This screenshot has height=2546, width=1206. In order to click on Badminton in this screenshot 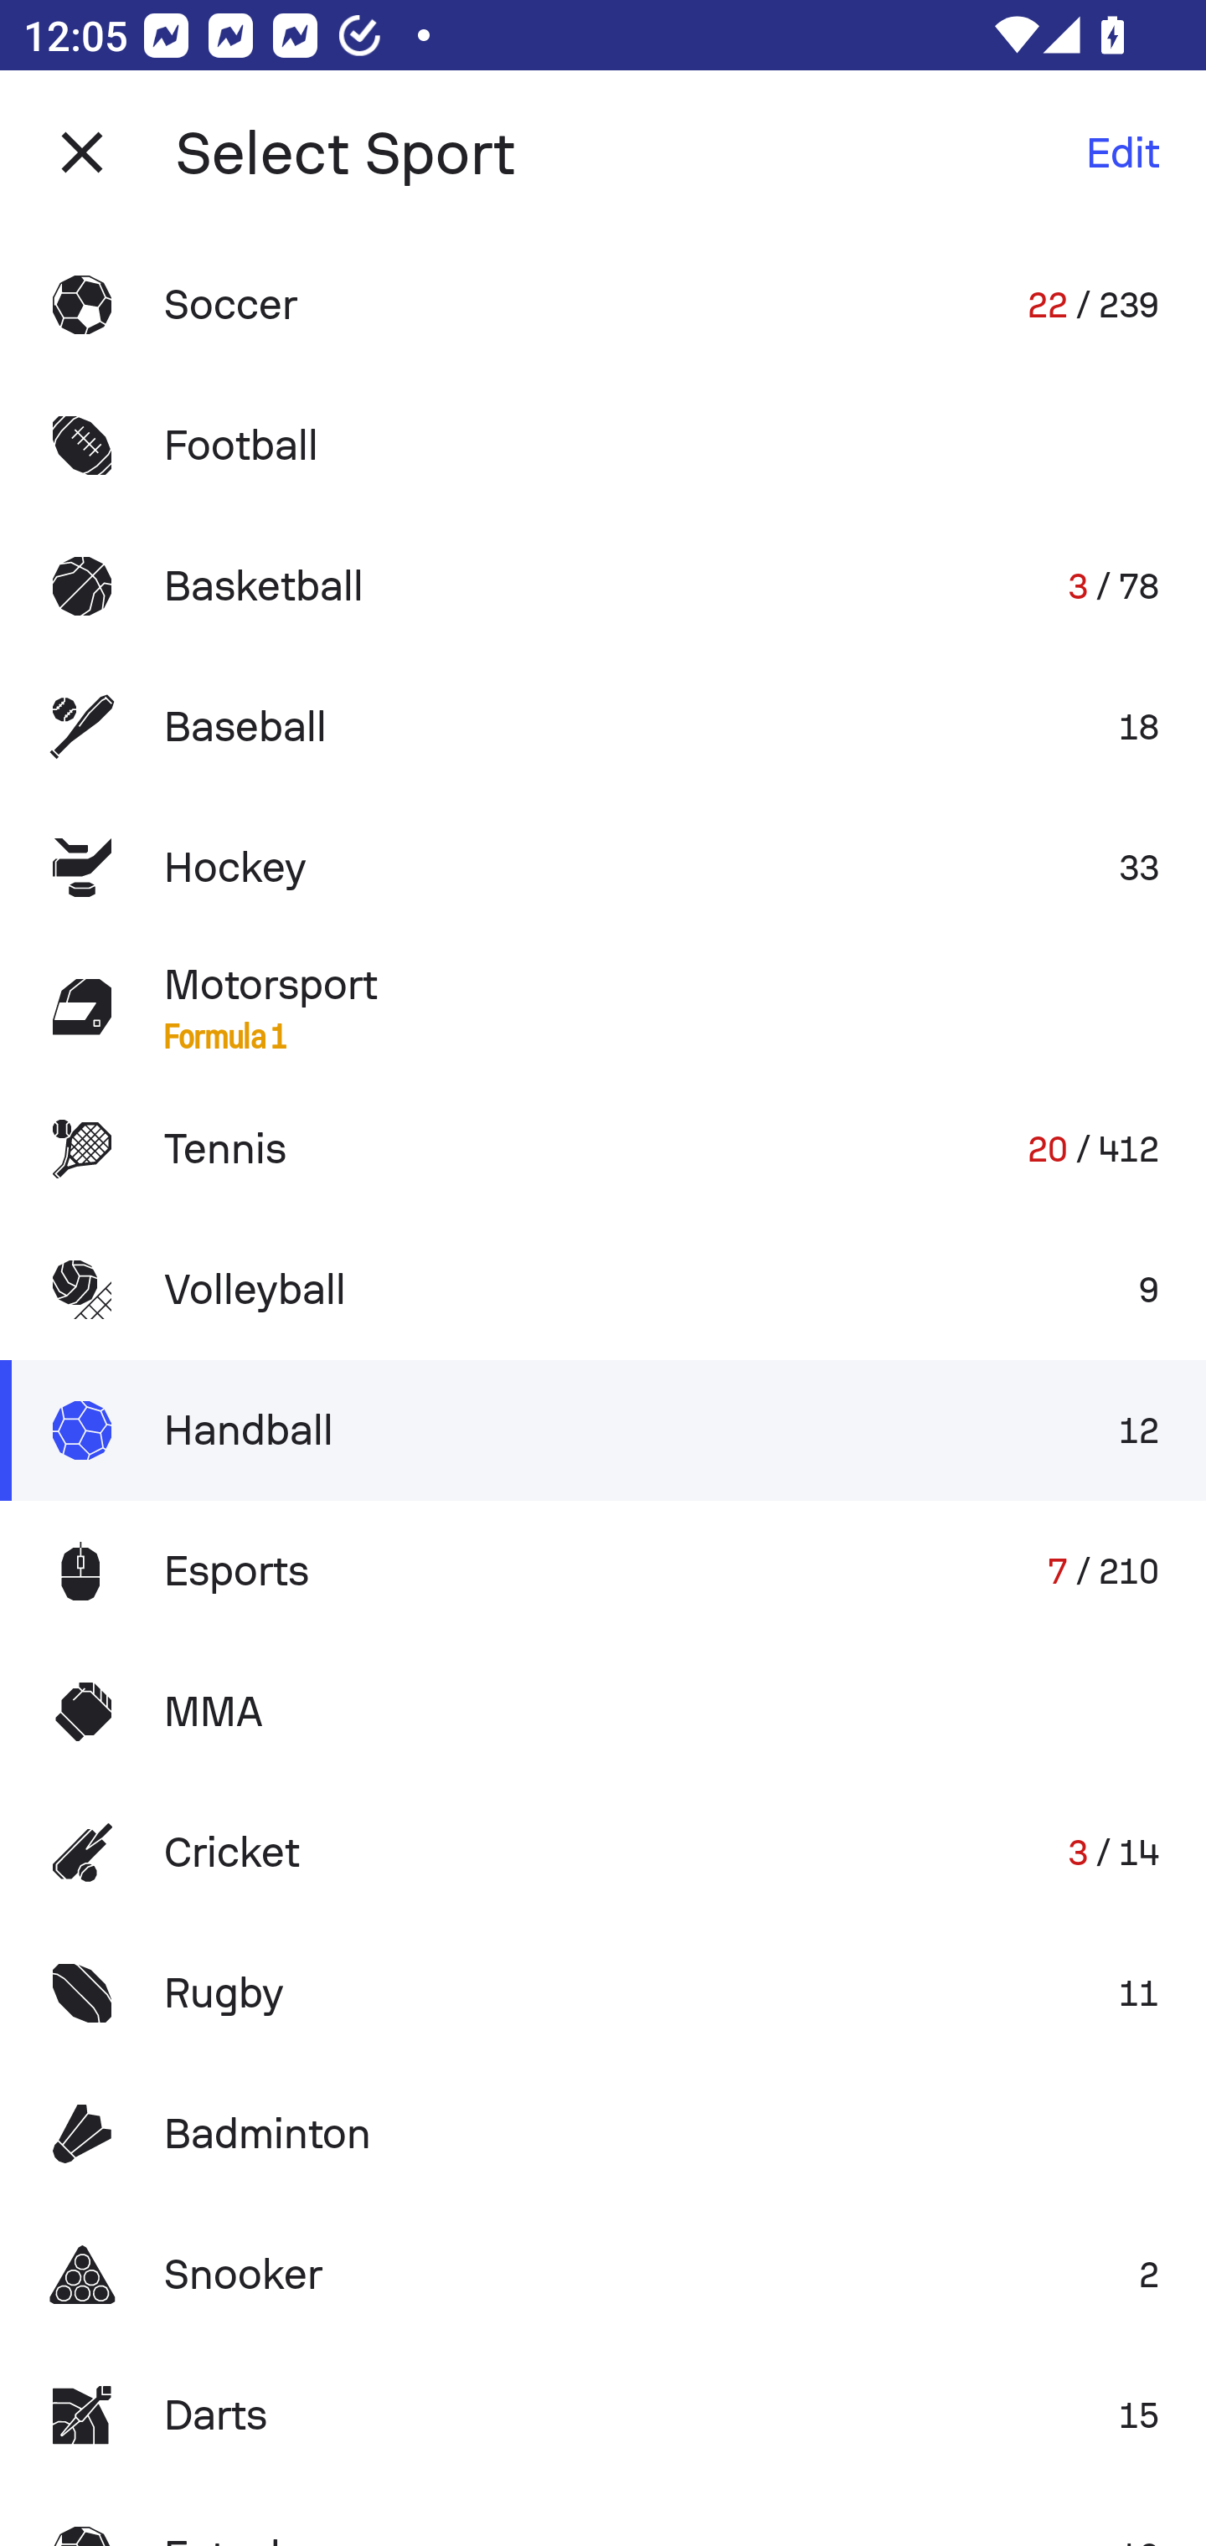, I will do `click(603, 2134)`.